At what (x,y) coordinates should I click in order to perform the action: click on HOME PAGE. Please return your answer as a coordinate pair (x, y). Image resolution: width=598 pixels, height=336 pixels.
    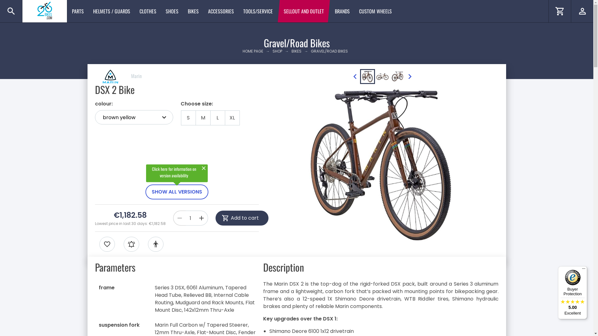
    Looking at the image, I should click on (254, 51).